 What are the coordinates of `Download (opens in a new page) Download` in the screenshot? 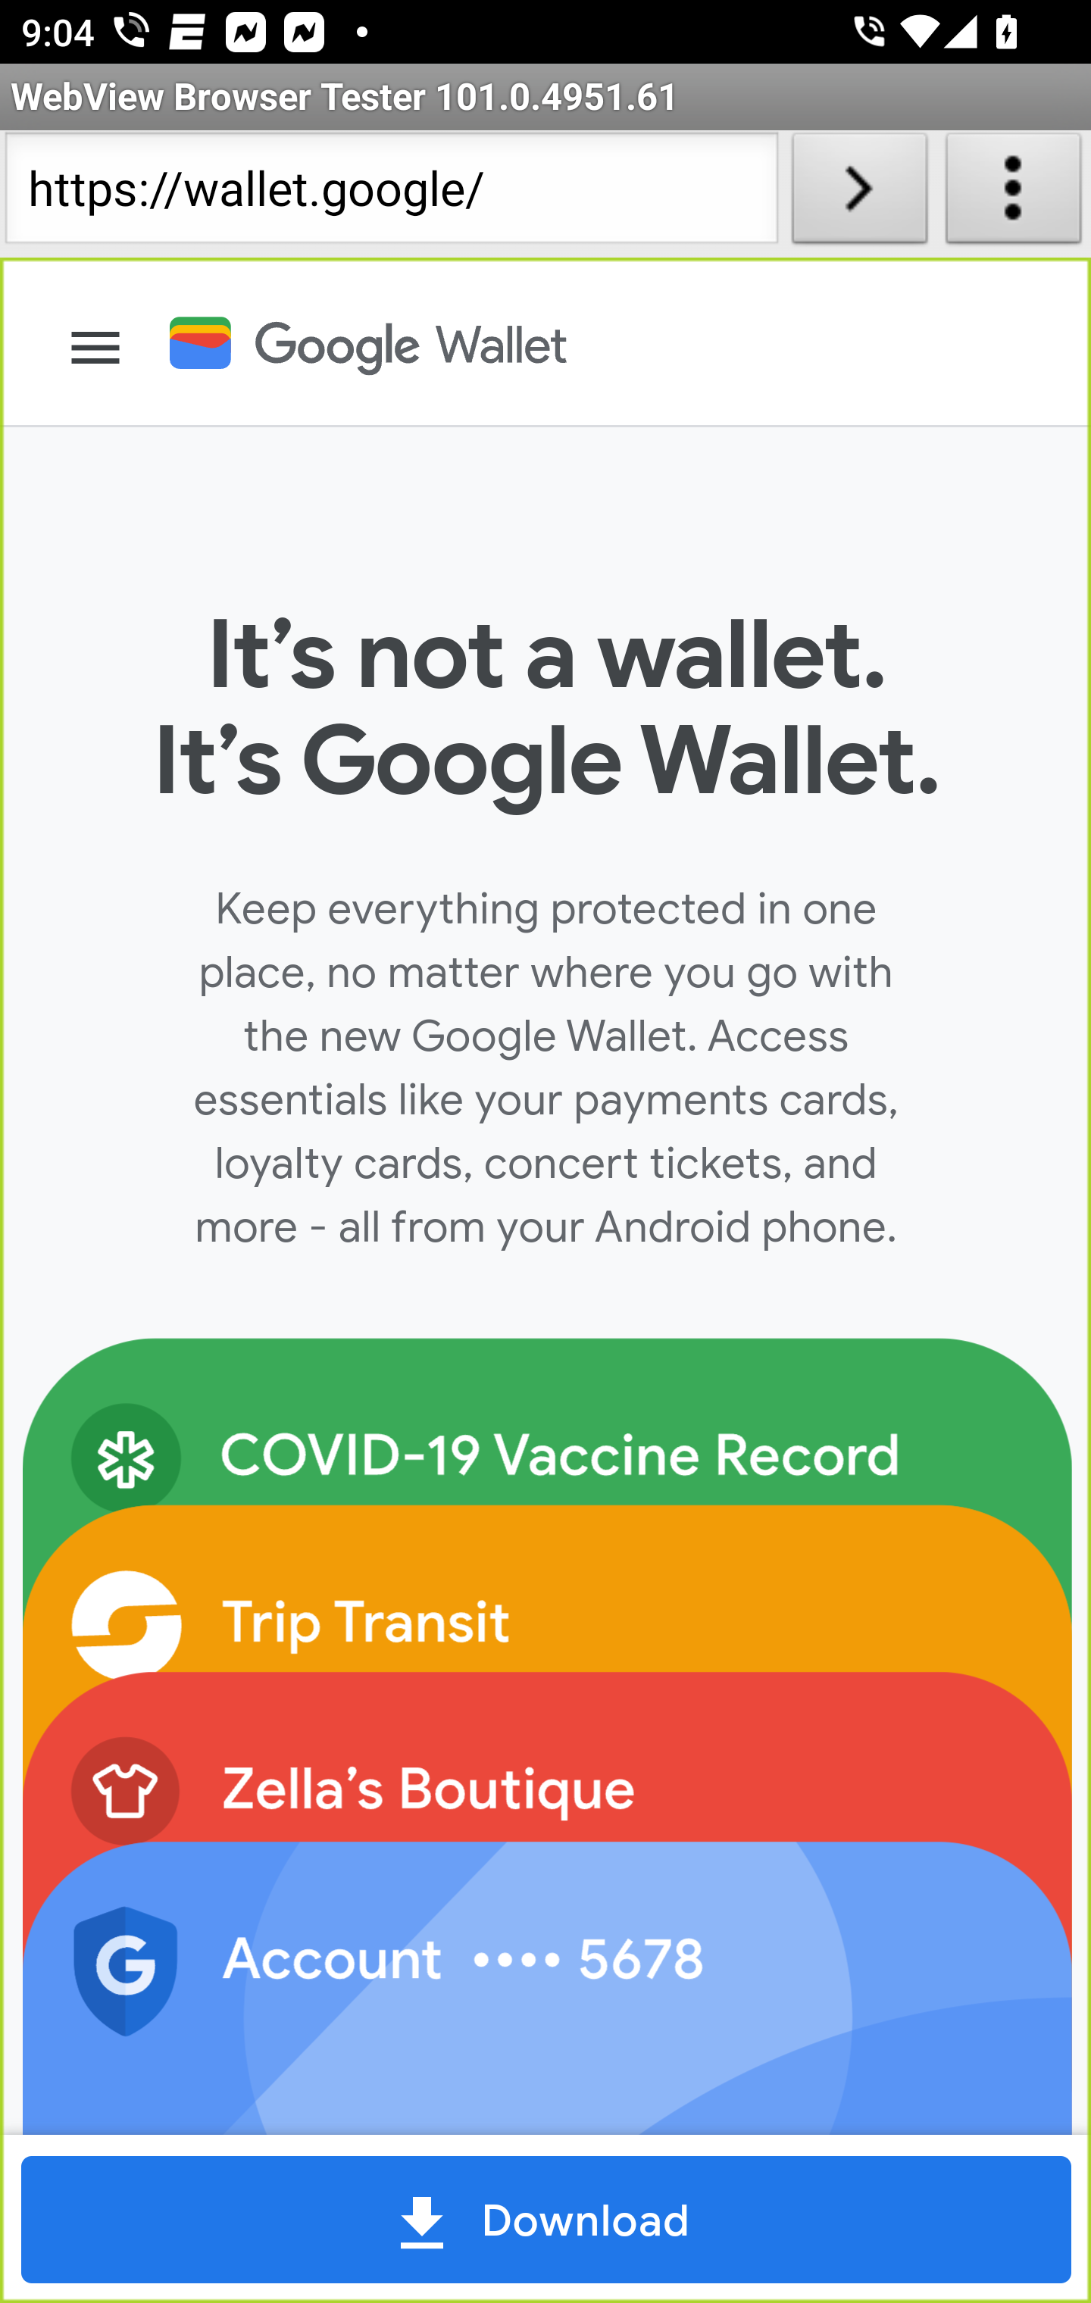 It's located at (547, 2220).